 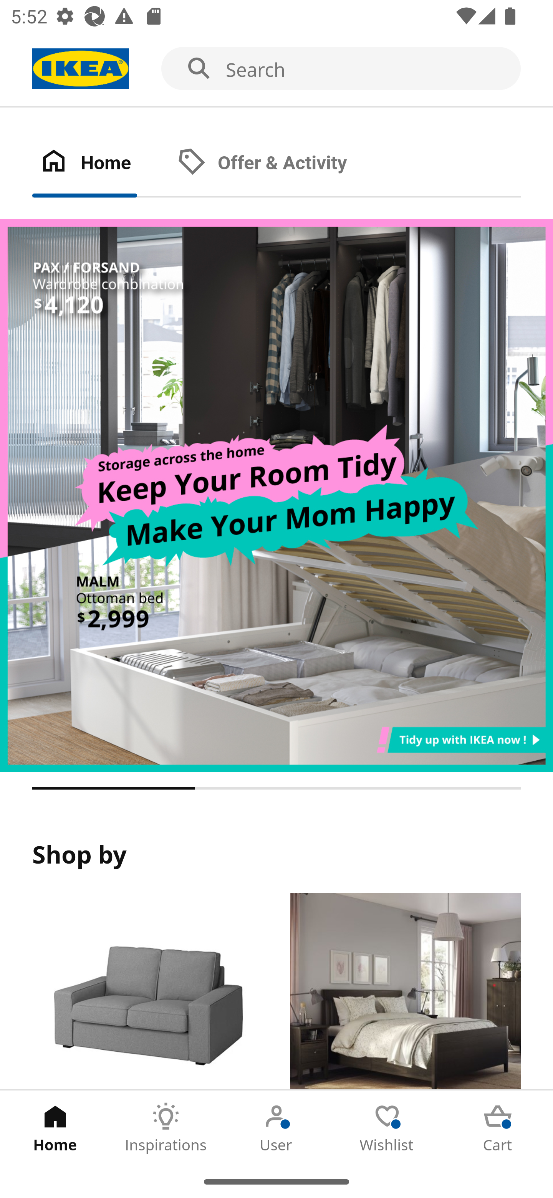 What do you see at coordinates (405, 991) in the screenshot?
I see `Rooms` at bounding box center [405, 991].